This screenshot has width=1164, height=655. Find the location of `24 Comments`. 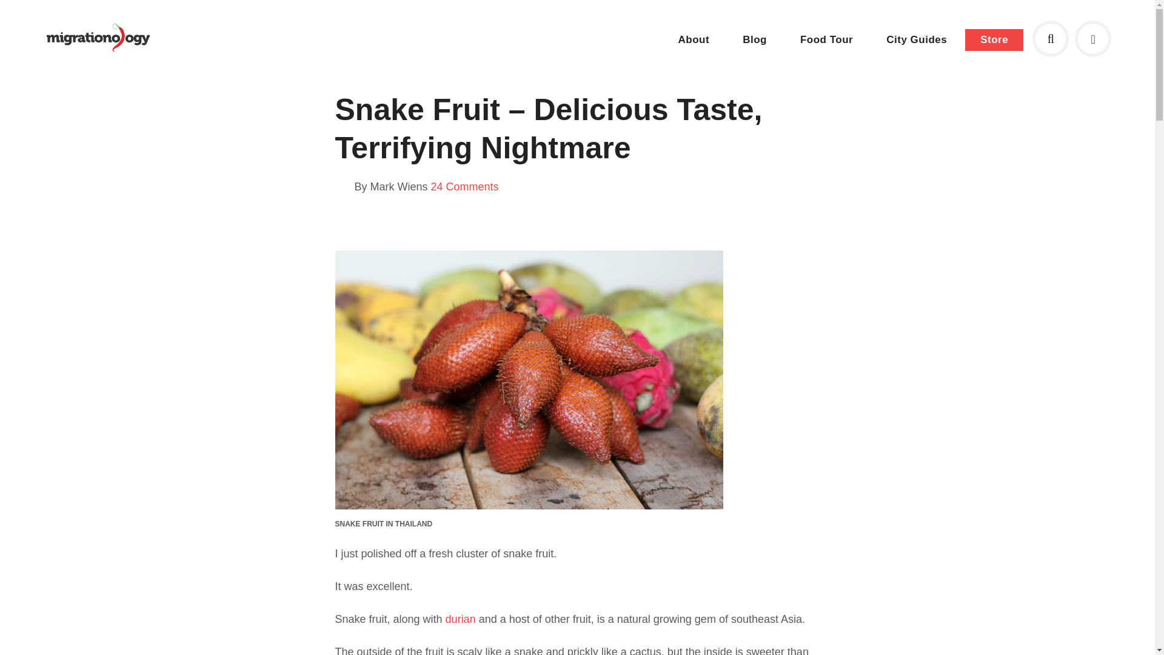

24 Comments is located at coordinates (464, 187).